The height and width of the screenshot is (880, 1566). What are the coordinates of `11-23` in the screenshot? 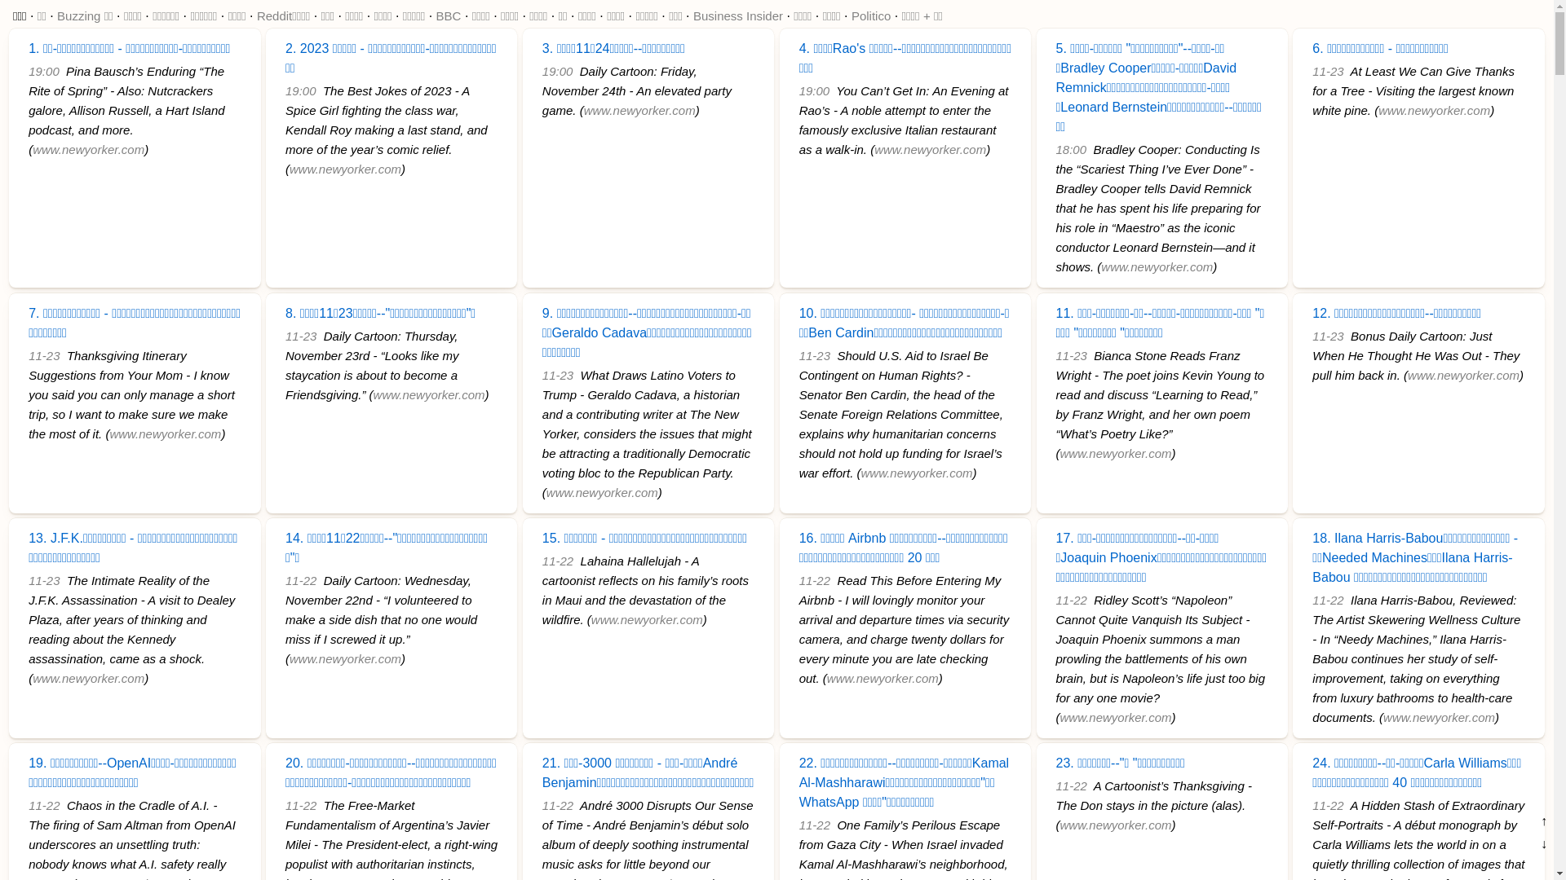 It's located at (44, 355).